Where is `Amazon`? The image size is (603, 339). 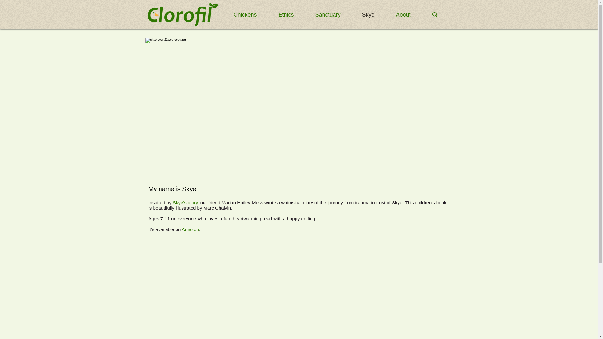 Amazon is located at coordinates (190, 229).